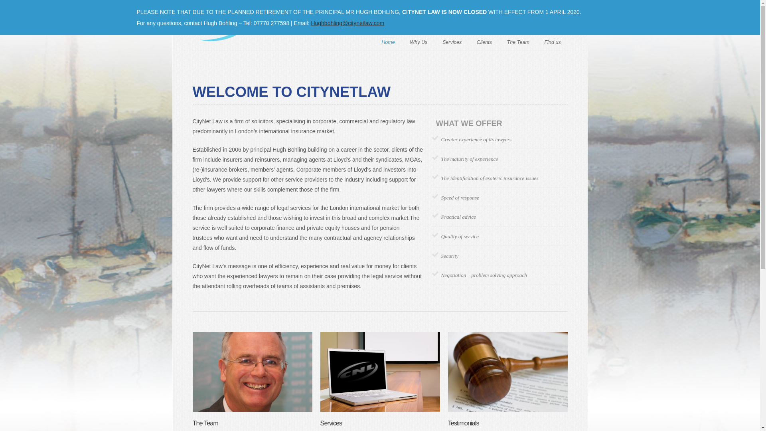  Describe the element at coordinates (518, 42) in the screenshot. I see `The Team` at that location.